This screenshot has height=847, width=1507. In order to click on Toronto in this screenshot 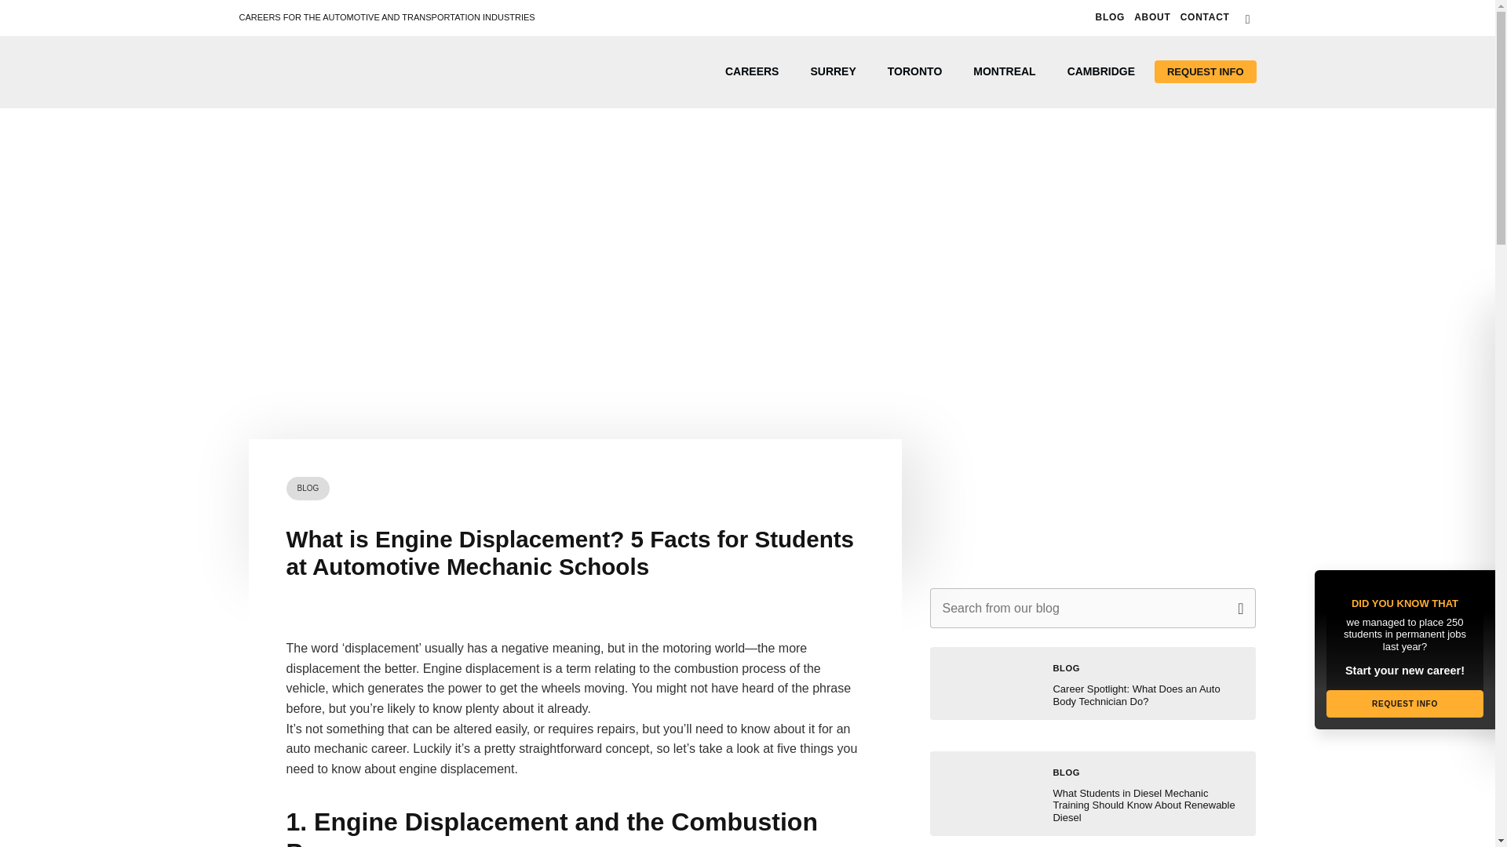, I will do `click(915, 71)`.